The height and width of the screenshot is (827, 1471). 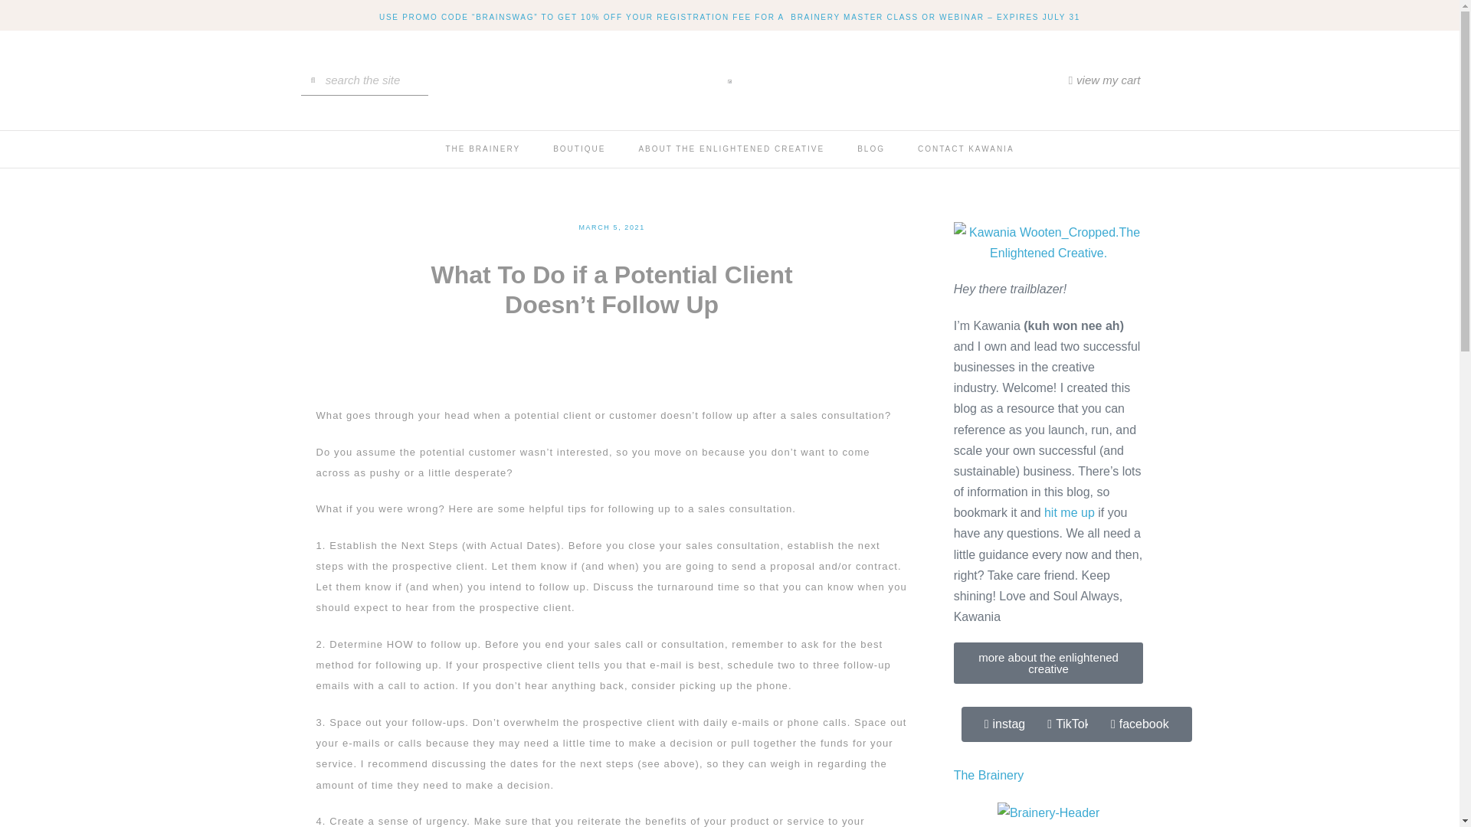 What do you see at coordinates (482, 149) in the screenshot?
I see `THE BRAINERY` at bounding box center [482, 149].